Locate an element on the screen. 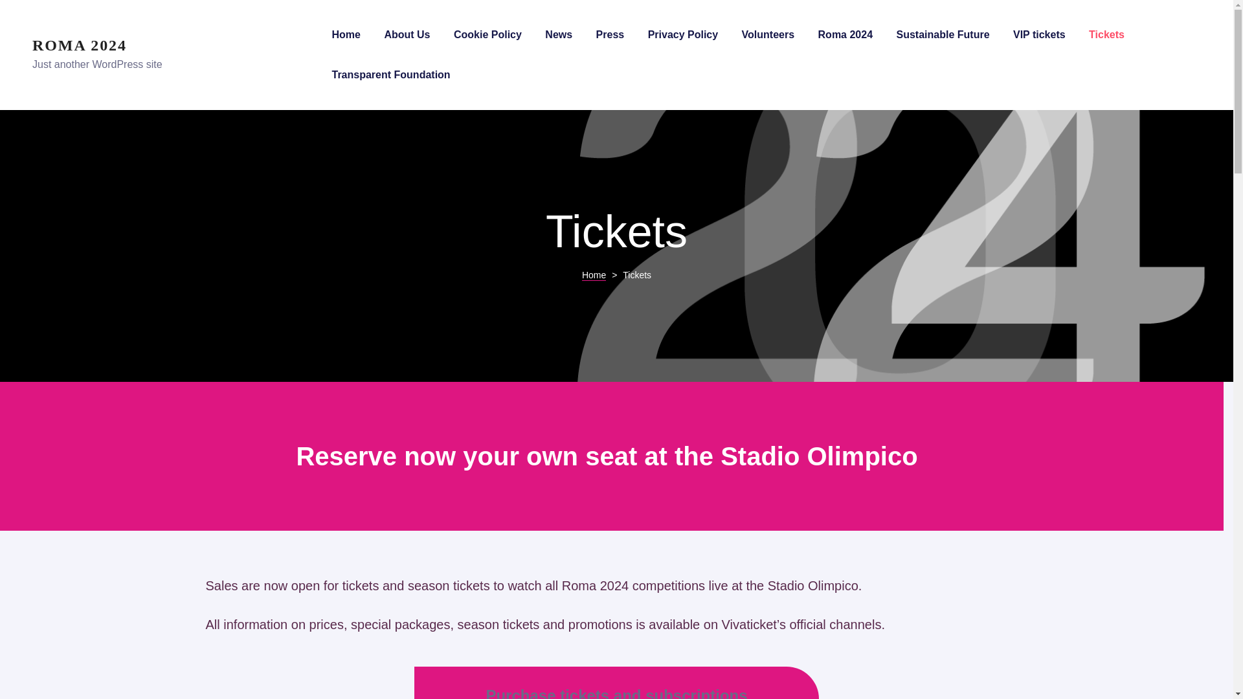 The width and height of the screenshot is (1243, 699). Purchase tickets and subscriptions is located at coordinates (616, 693).